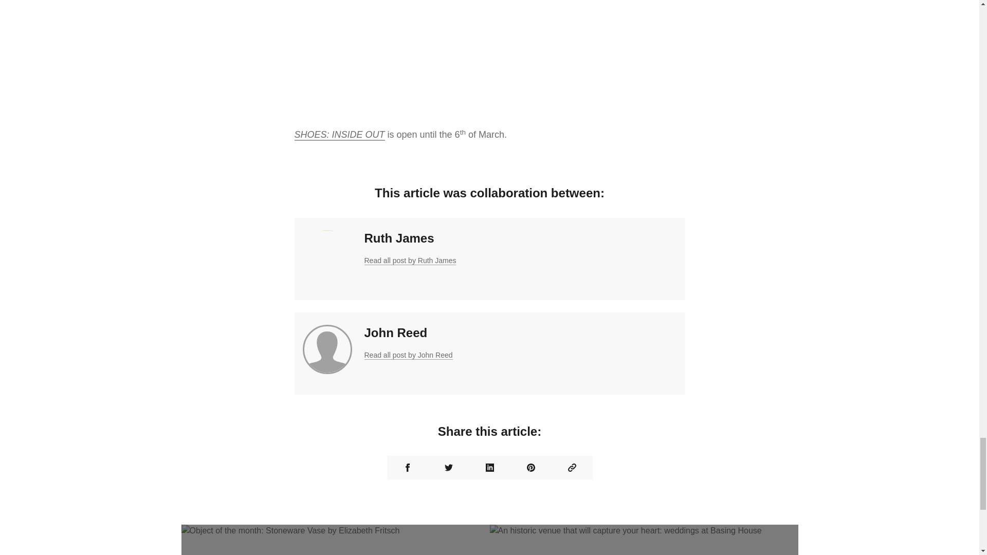  I want to click on Share on Linkedin, so click(489, 468).